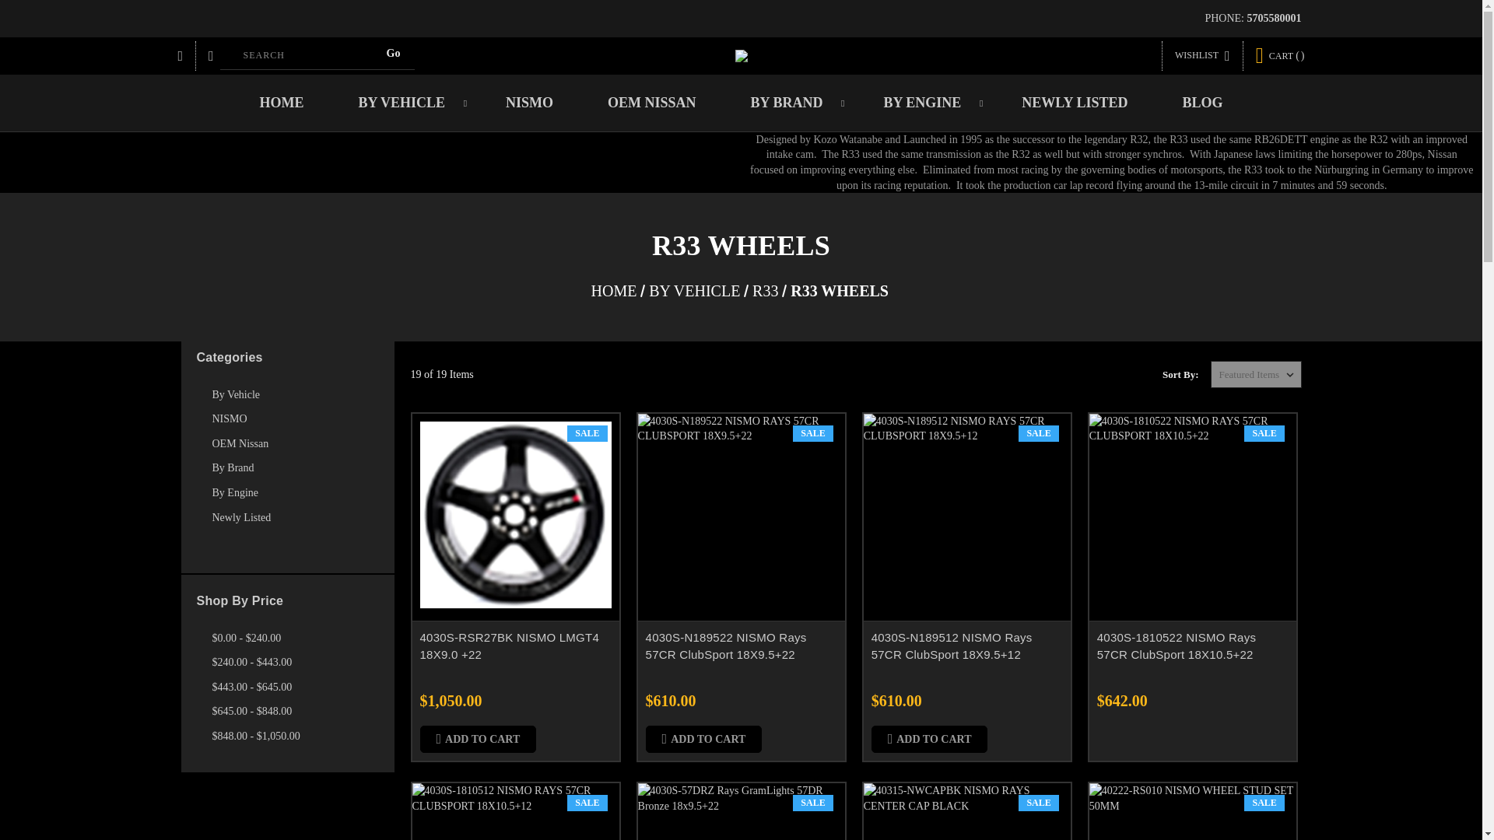 The image size is (1494, 840). Describe the element at coordinates (394, 54) in the screenshot. I see `Go` at that location.